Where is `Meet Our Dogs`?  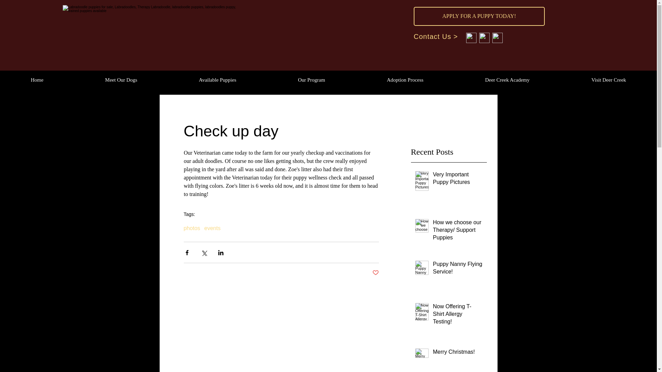
Meet Our Dogs is located at coordinates (121, 80).